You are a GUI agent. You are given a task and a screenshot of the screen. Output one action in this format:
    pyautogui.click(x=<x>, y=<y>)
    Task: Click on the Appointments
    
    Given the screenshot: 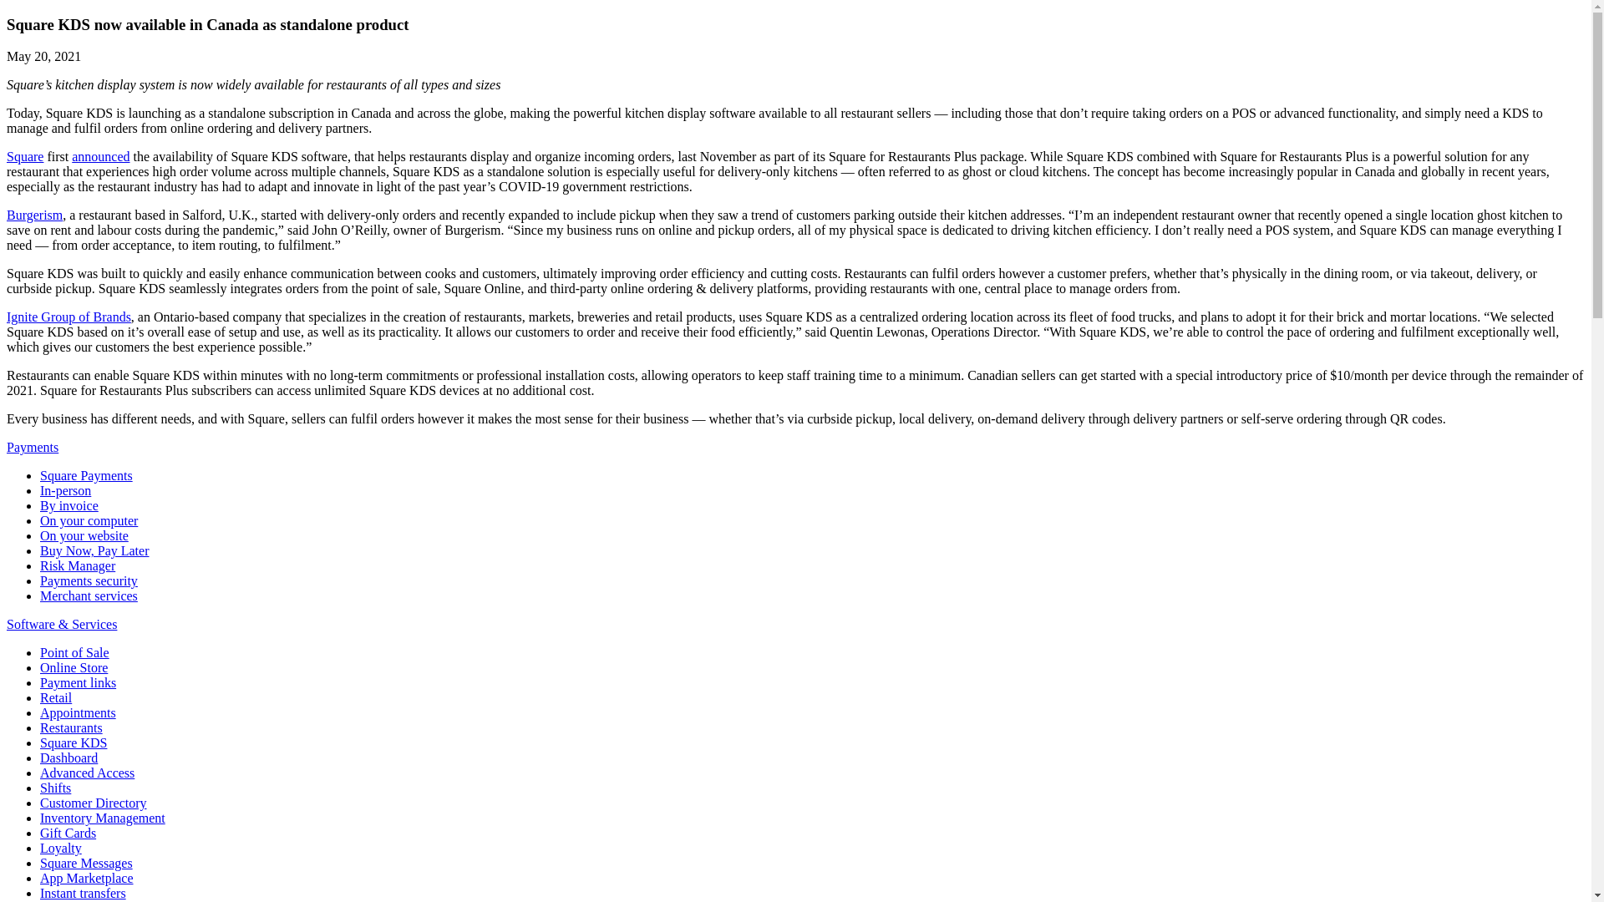 What is the action you would take?
    pyautogui.click(x=78, y=712)
    